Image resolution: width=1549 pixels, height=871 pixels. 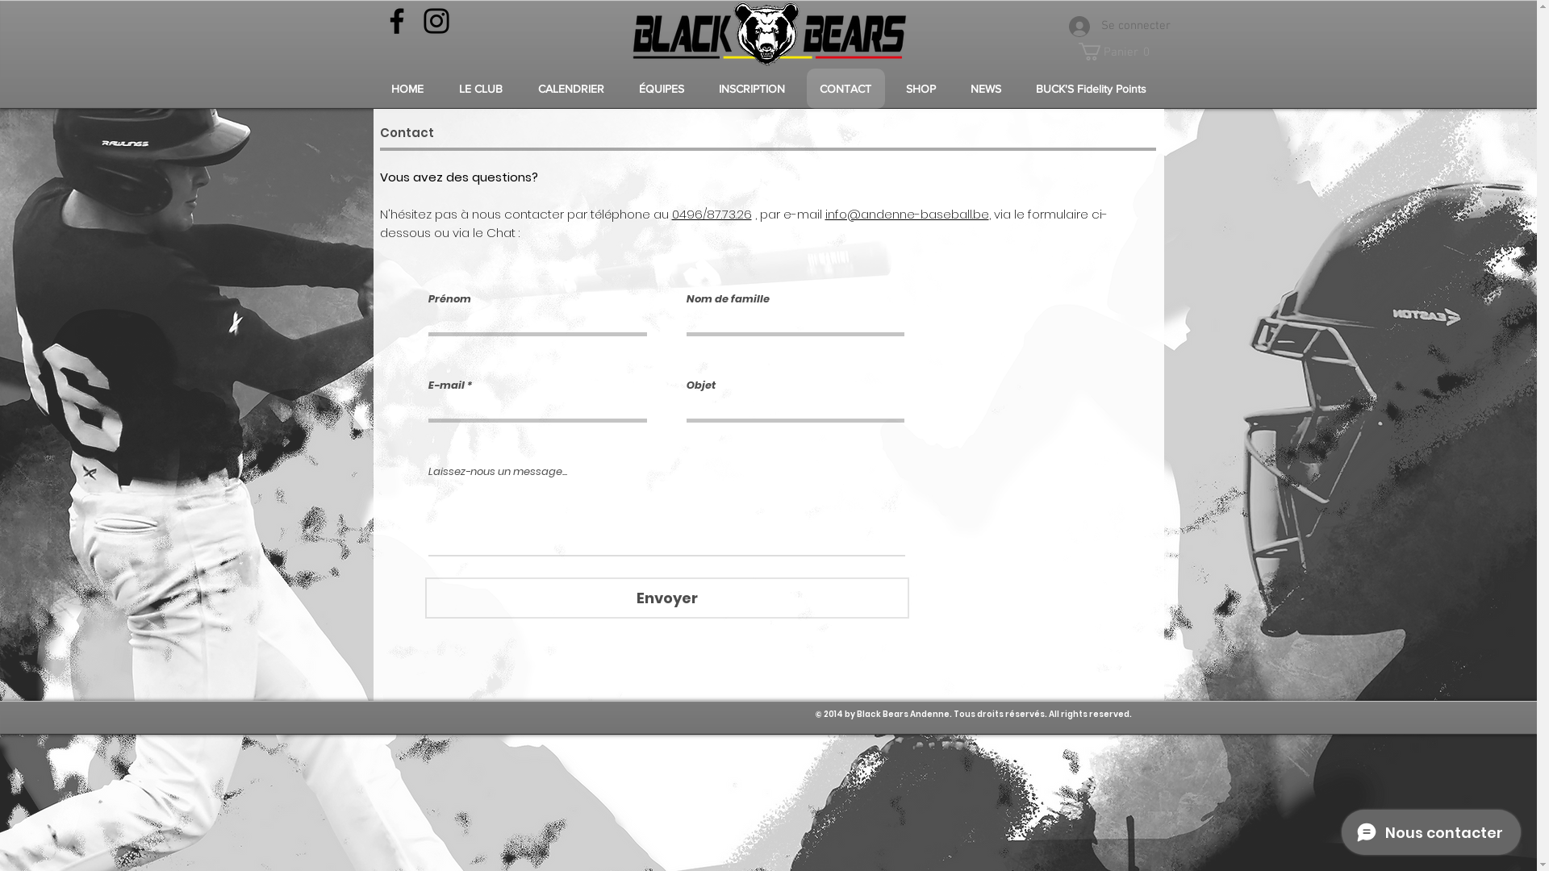 What do you see at coordinates (1117, 52) in the screenshot?
I see `Panier
0` at bounding box center [1117, 52].